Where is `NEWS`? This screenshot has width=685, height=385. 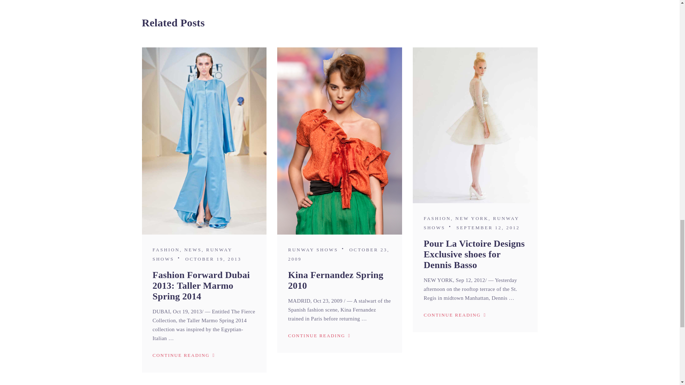 NEWS is located at coordinates (193, 250).